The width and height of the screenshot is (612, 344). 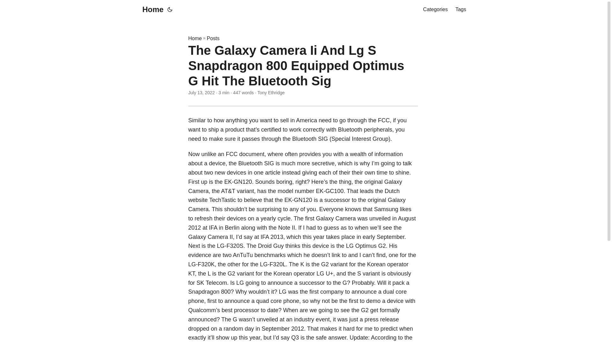 I want to click on Categories, so click(x=435, y=10).